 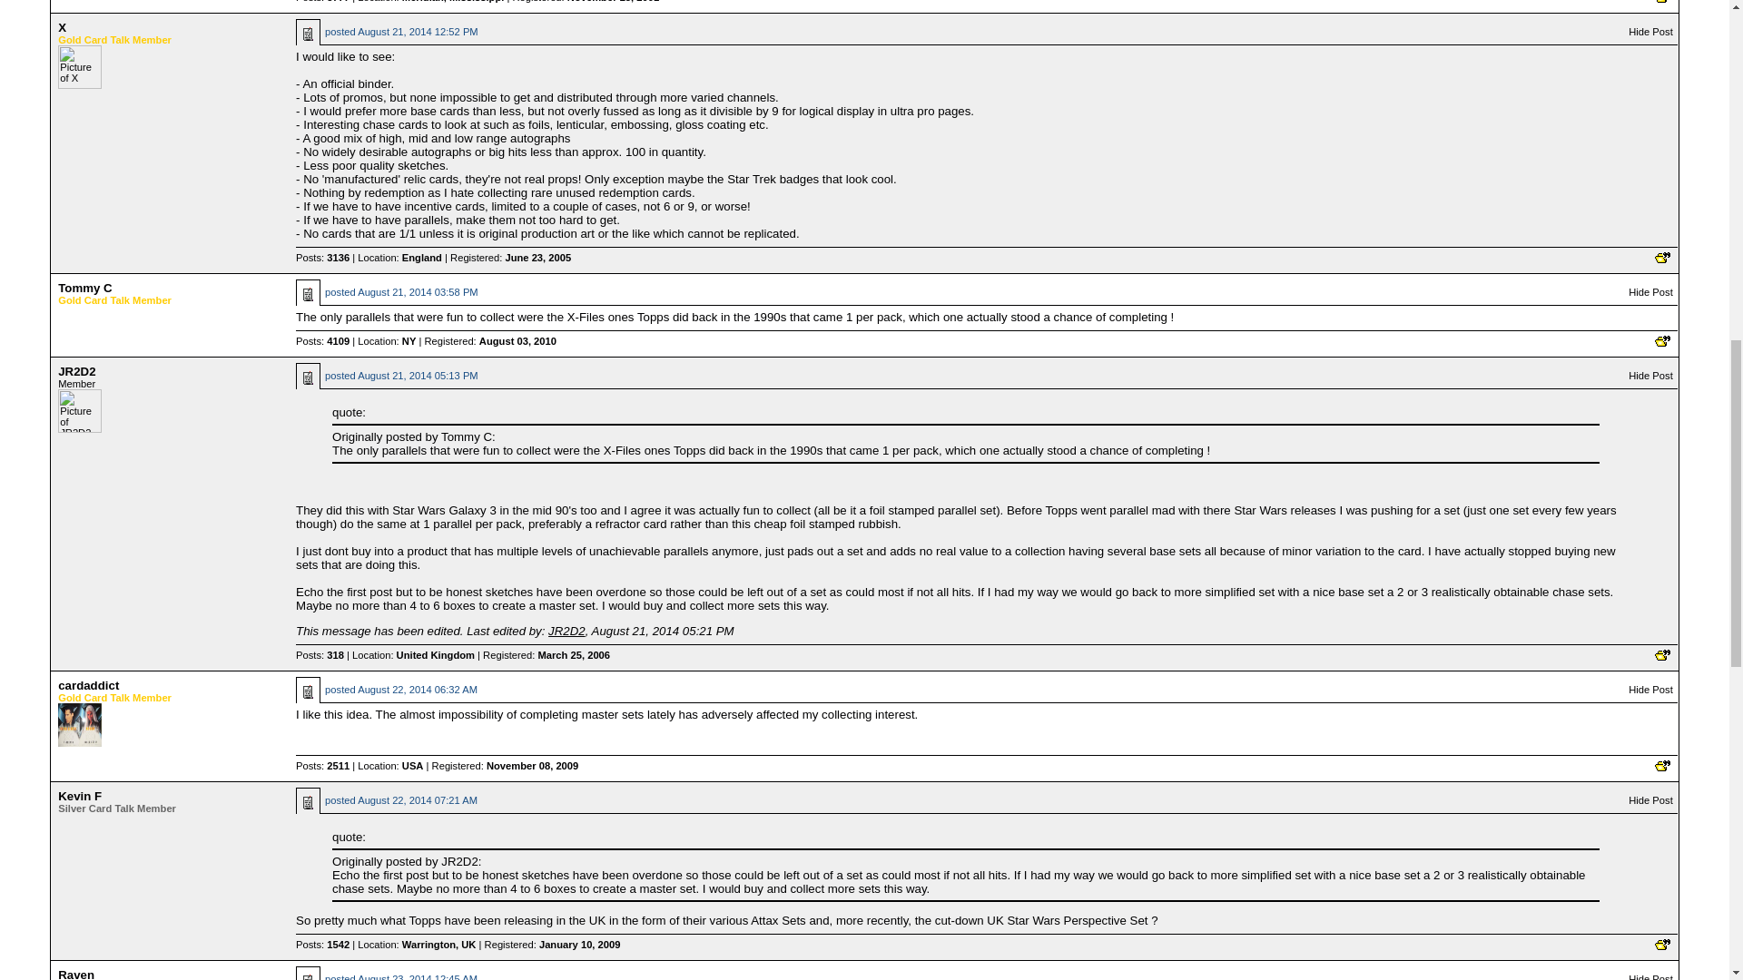 I want to click on Picture of X, so click(x=79, y=67).